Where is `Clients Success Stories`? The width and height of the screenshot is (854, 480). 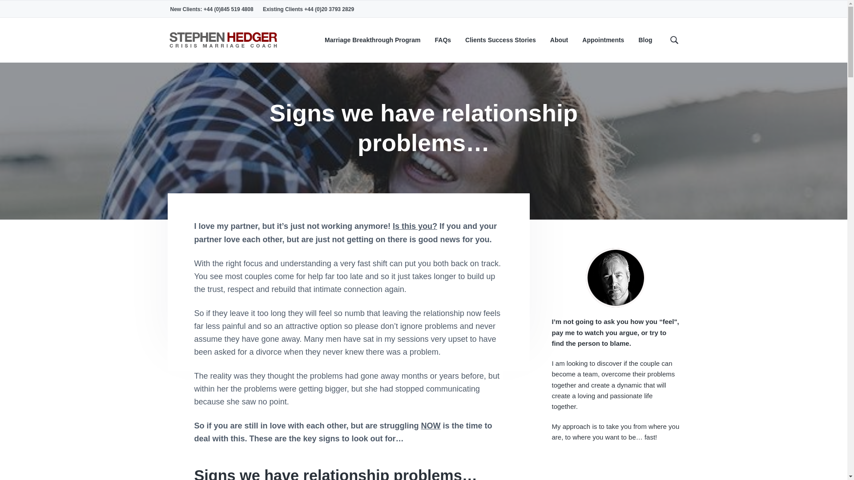
Clients Success Stories is located at coordinates (501, 40).